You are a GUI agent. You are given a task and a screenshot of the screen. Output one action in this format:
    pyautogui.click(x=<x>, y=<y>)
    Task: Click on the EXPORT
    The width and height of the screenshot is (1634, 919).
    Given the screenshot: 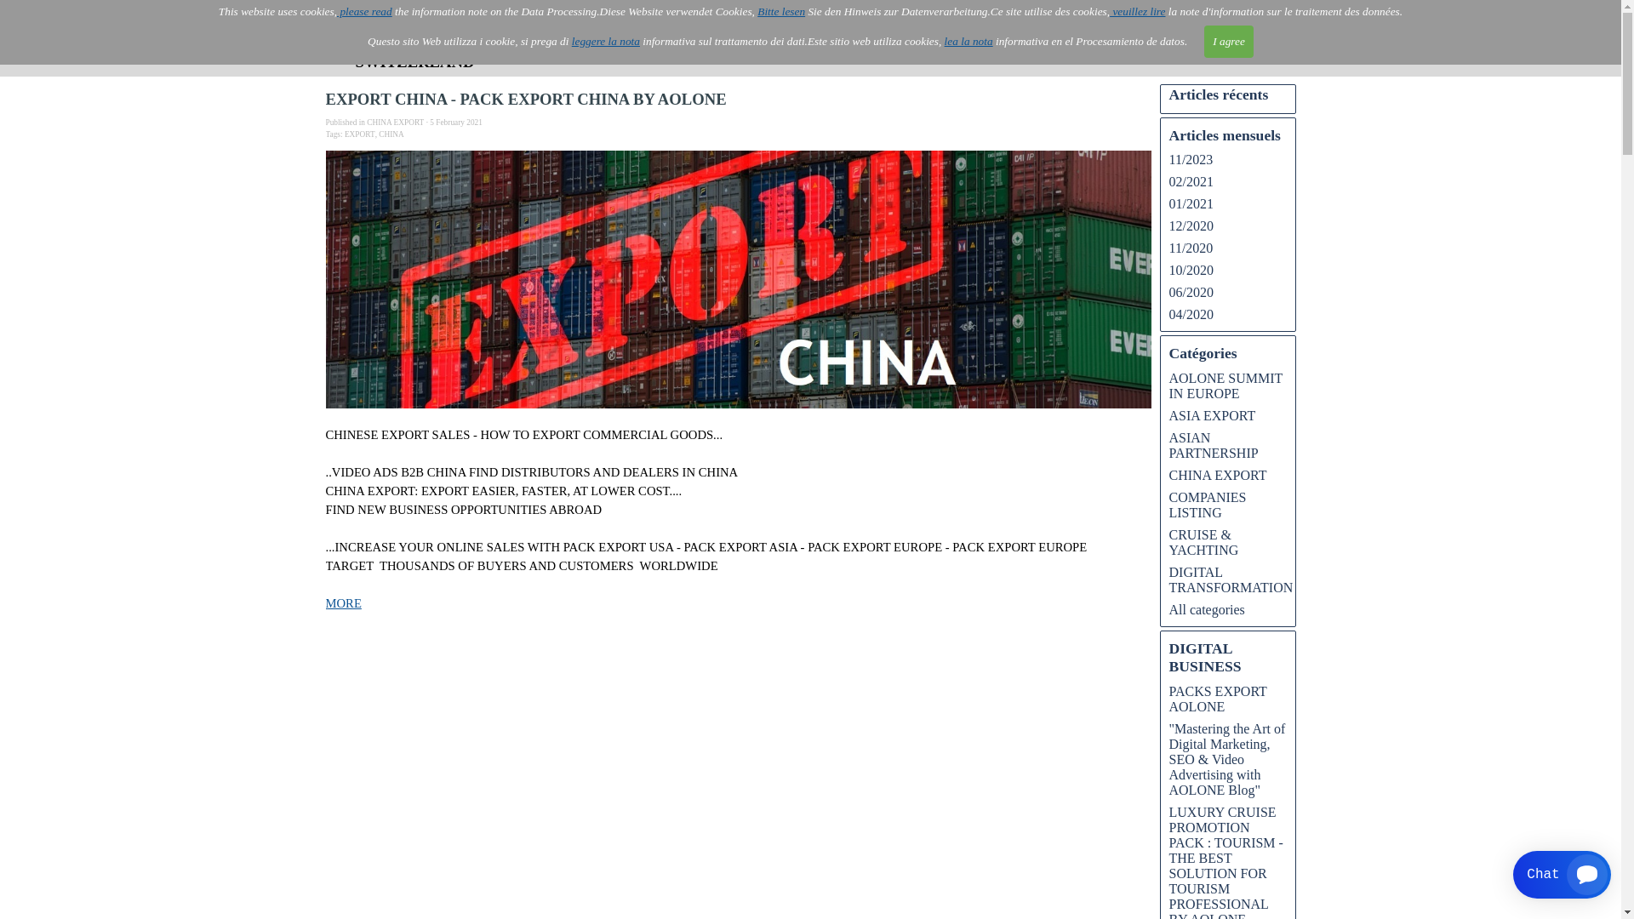 What is the action you would take?
    pyautogui.click(x=360, y=134)
    